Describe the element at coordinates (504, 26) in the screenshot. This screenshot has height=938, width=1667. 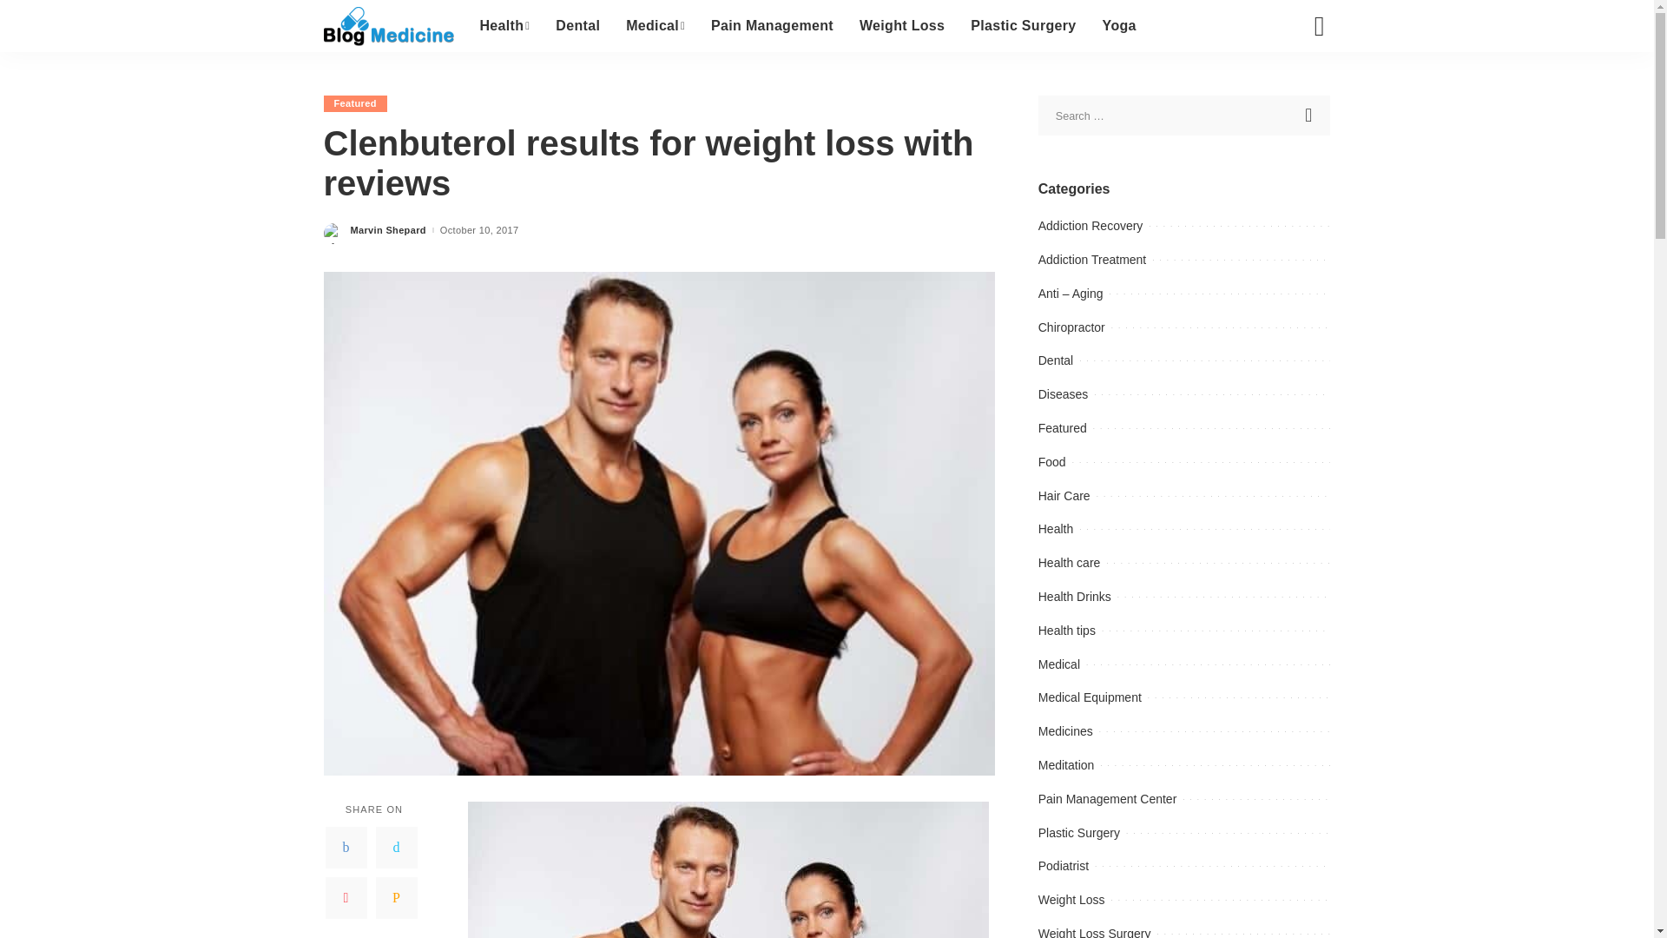
I see `Health` at that location.